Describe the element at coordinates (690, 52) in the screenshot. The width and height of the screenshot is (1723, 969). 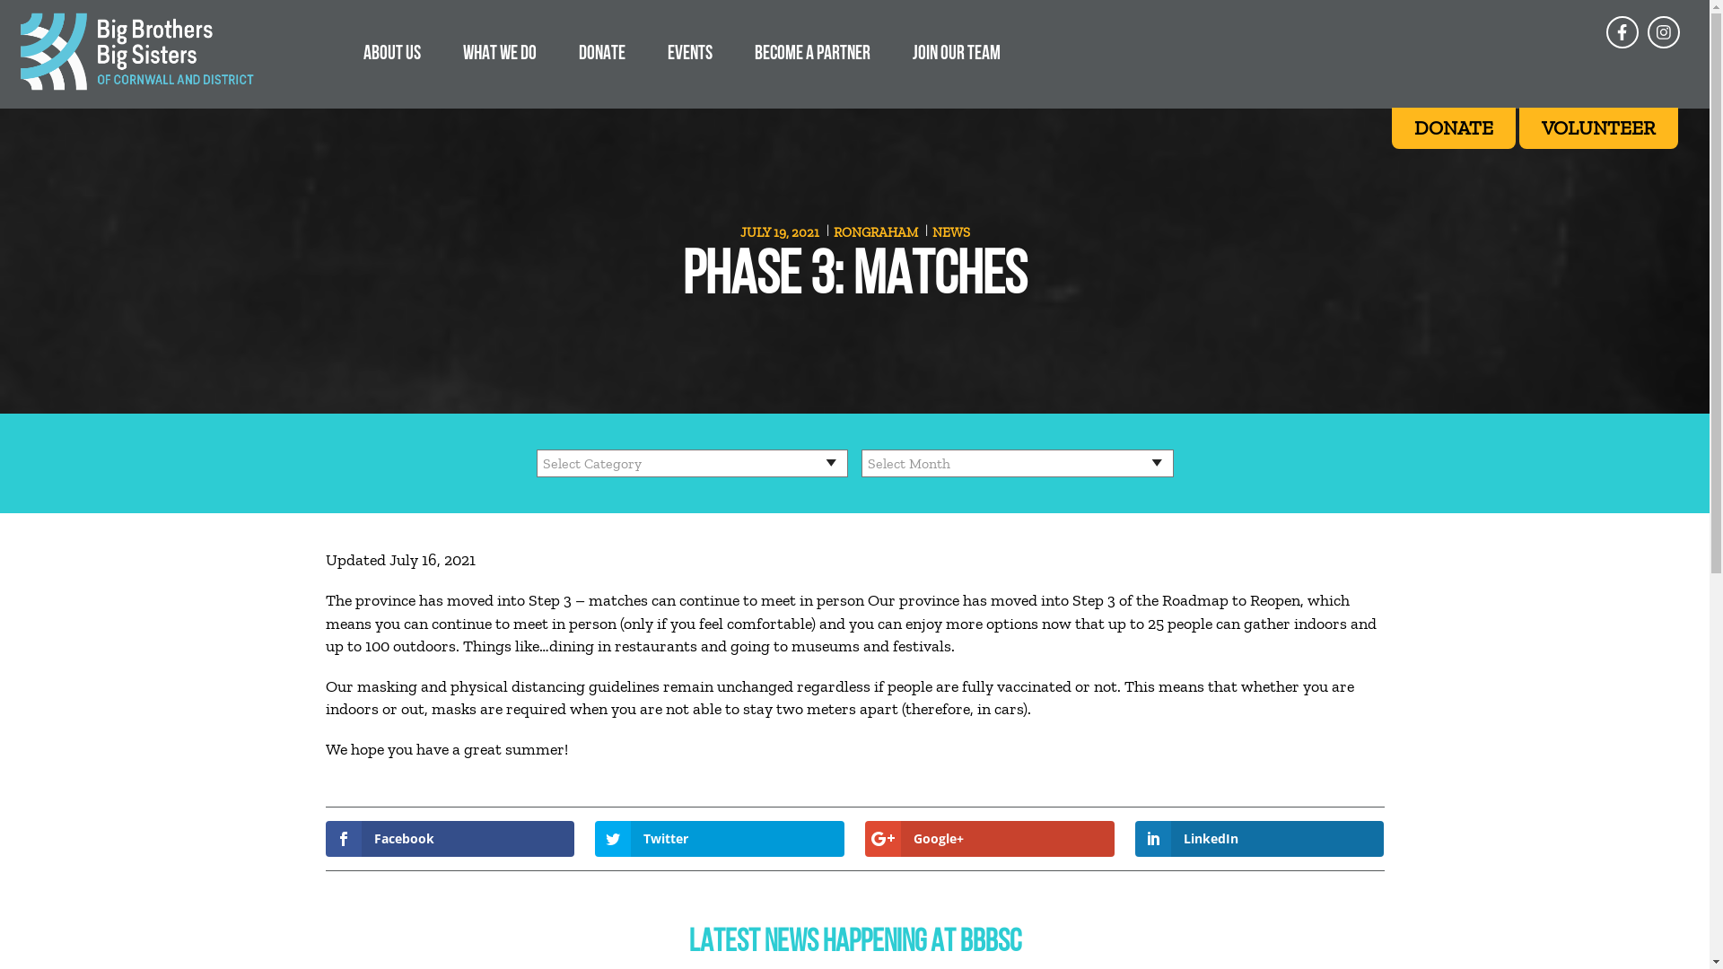
I see `EVENTS` at that location.